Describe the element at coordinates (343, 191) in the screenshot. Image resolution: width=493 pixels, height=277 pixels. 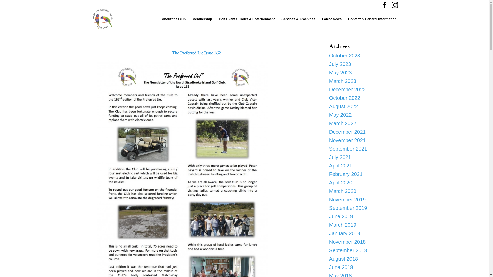
I see `March 2020` at that location.